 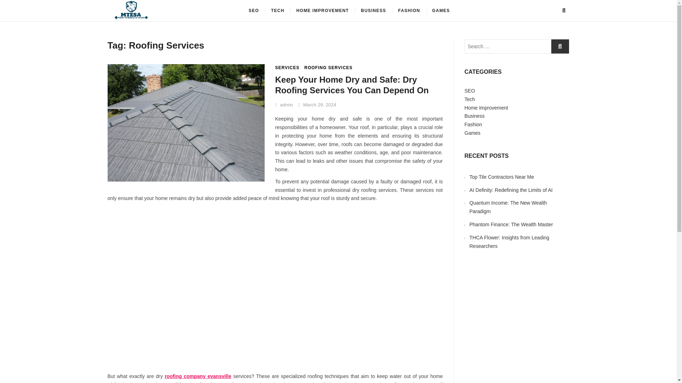 What do you see at coordinates (470, 99) in the screenshot?
I see `Tech` at bounding box center [470, 99].